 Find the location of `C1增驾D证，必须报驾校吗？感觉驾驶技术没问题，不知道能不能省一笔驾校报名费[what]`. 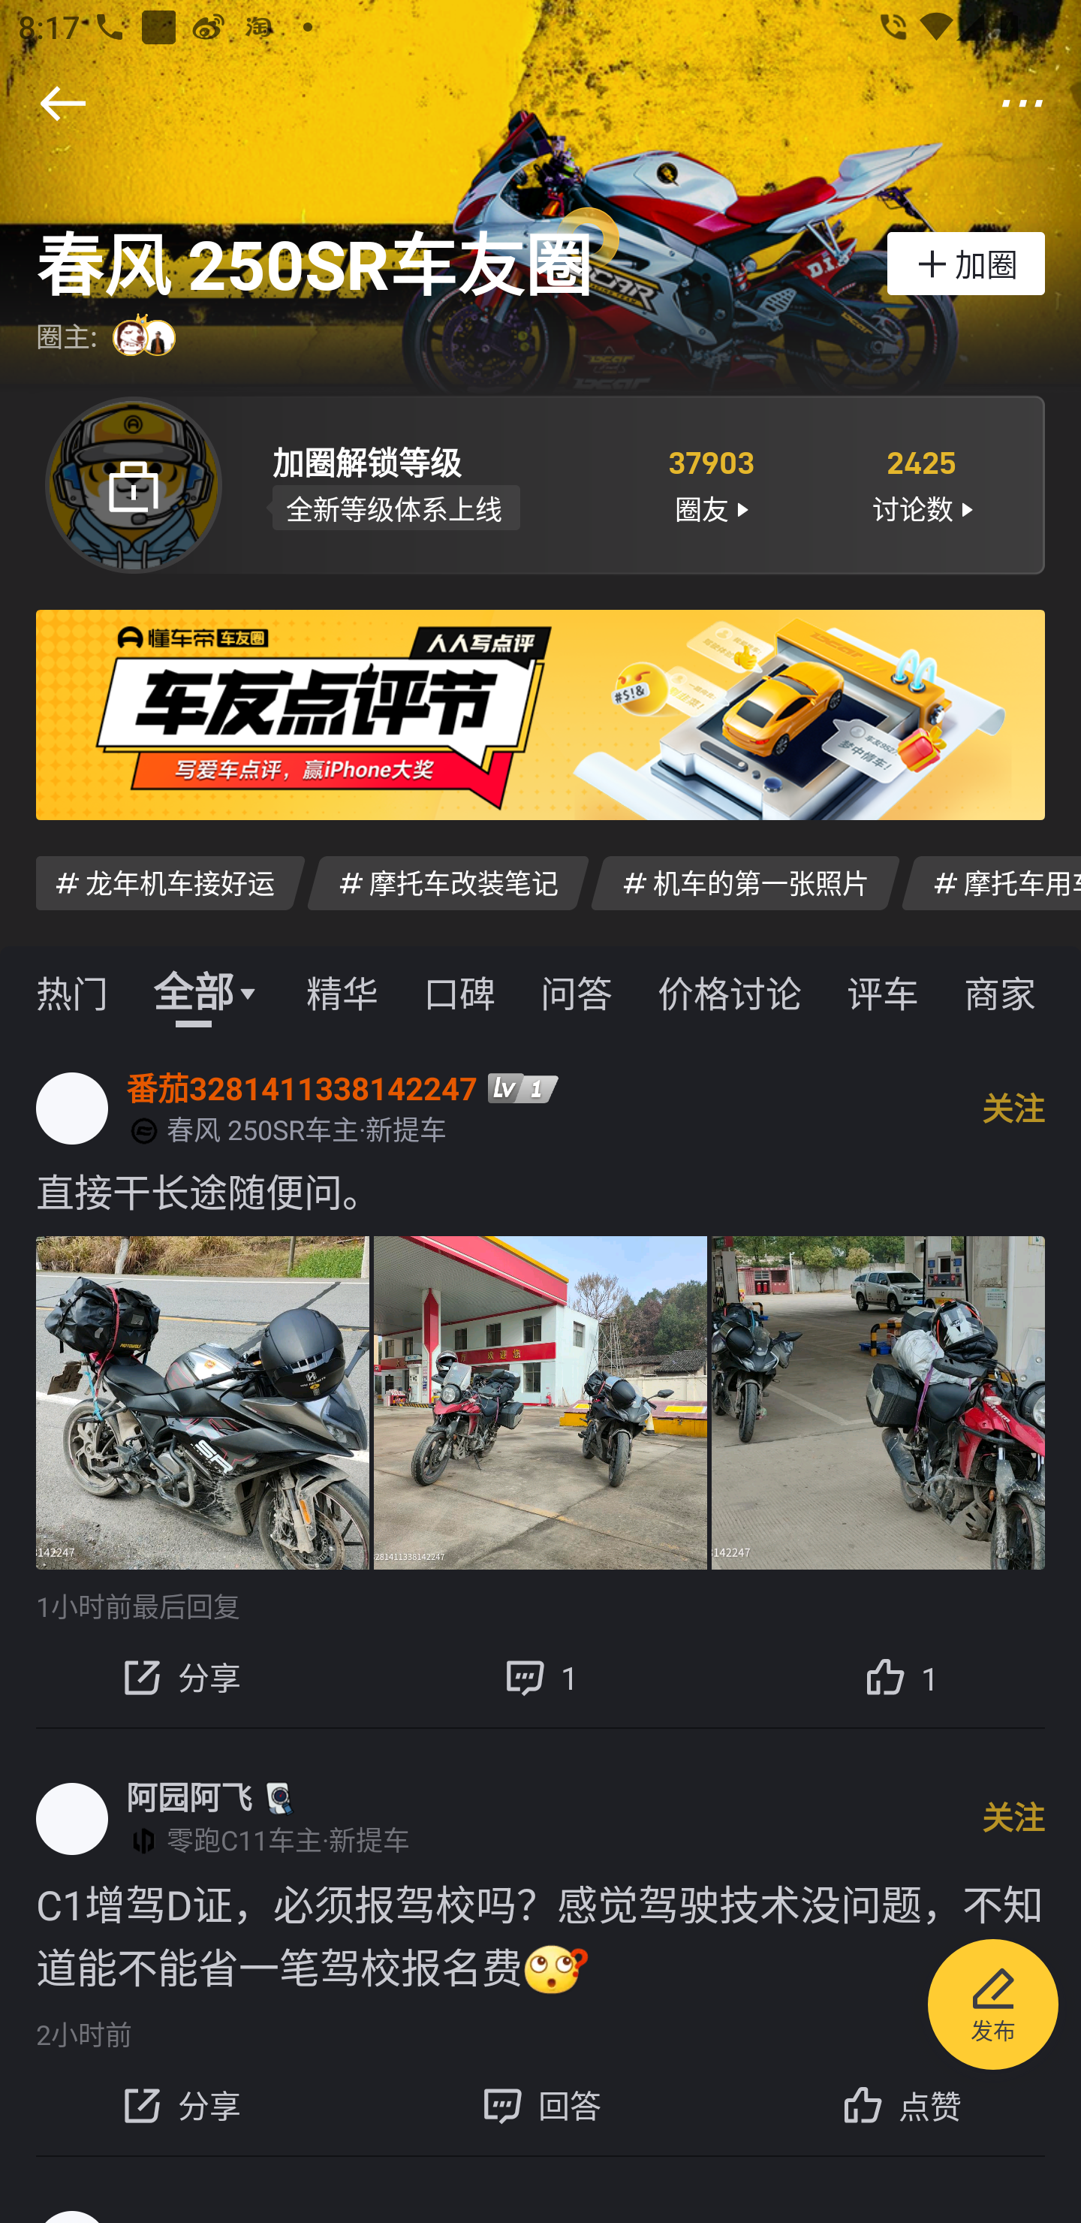

C1增驾D证，必须报驾校吗？感觉驾驶技术没问题，不知道能不能省一笔驾校报名费[what] is located at coordinates (540, 1936).